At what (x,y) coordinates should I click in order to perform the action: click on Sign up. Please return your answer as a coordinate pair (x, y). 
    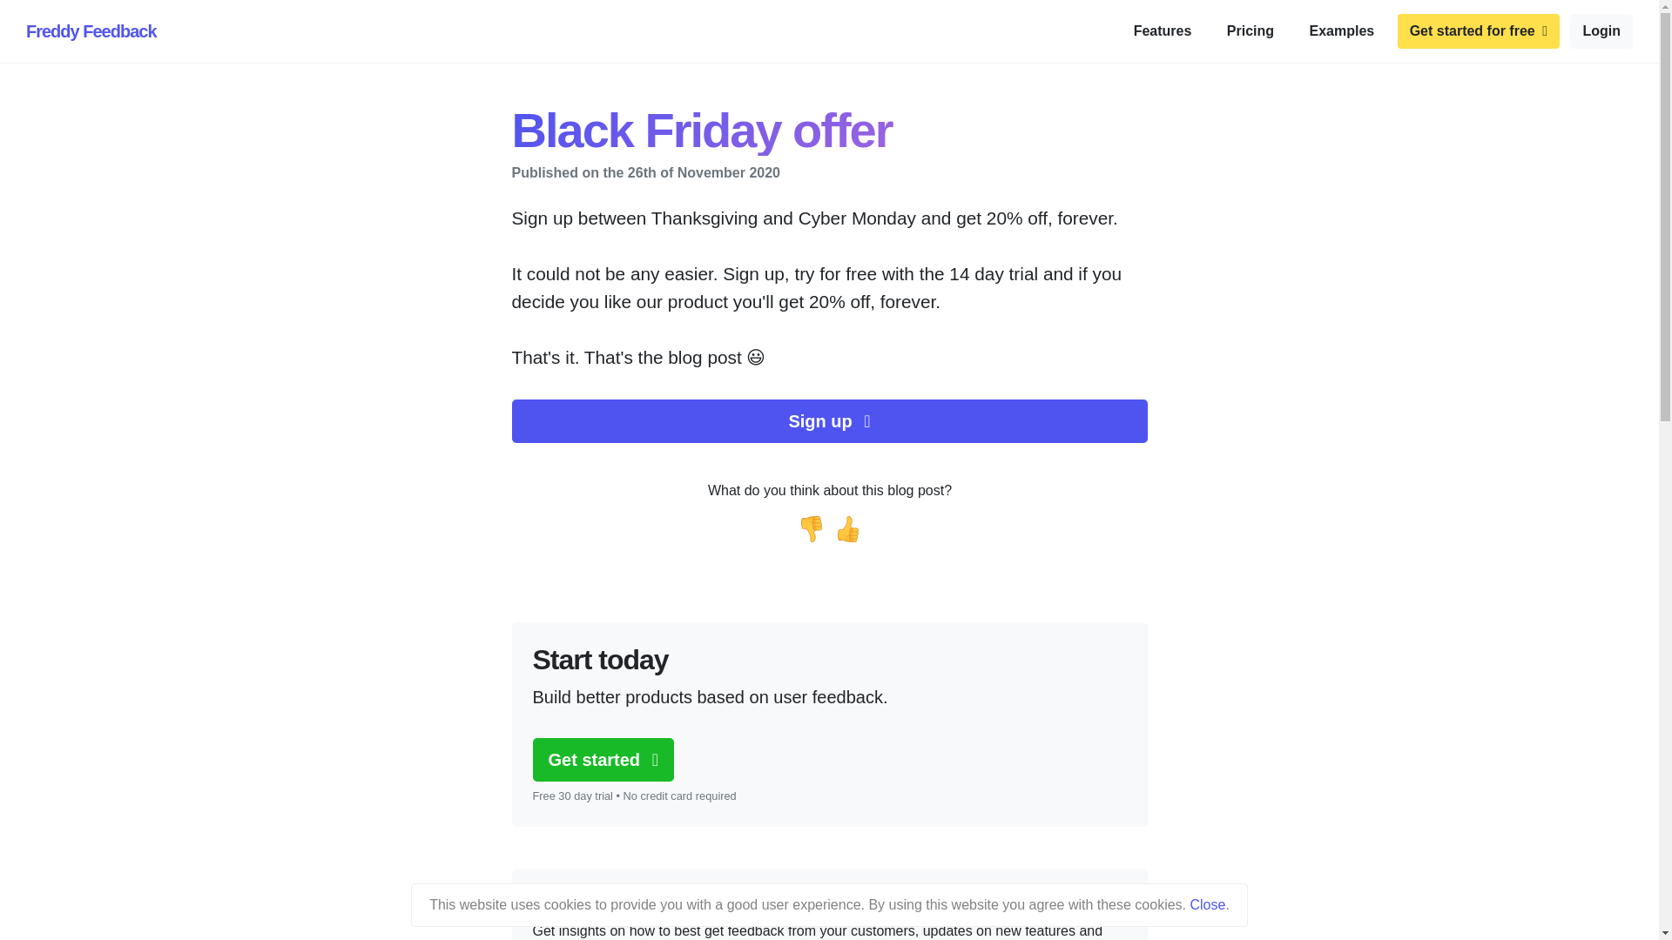
    Looking at the image, I should click on (829, 421).